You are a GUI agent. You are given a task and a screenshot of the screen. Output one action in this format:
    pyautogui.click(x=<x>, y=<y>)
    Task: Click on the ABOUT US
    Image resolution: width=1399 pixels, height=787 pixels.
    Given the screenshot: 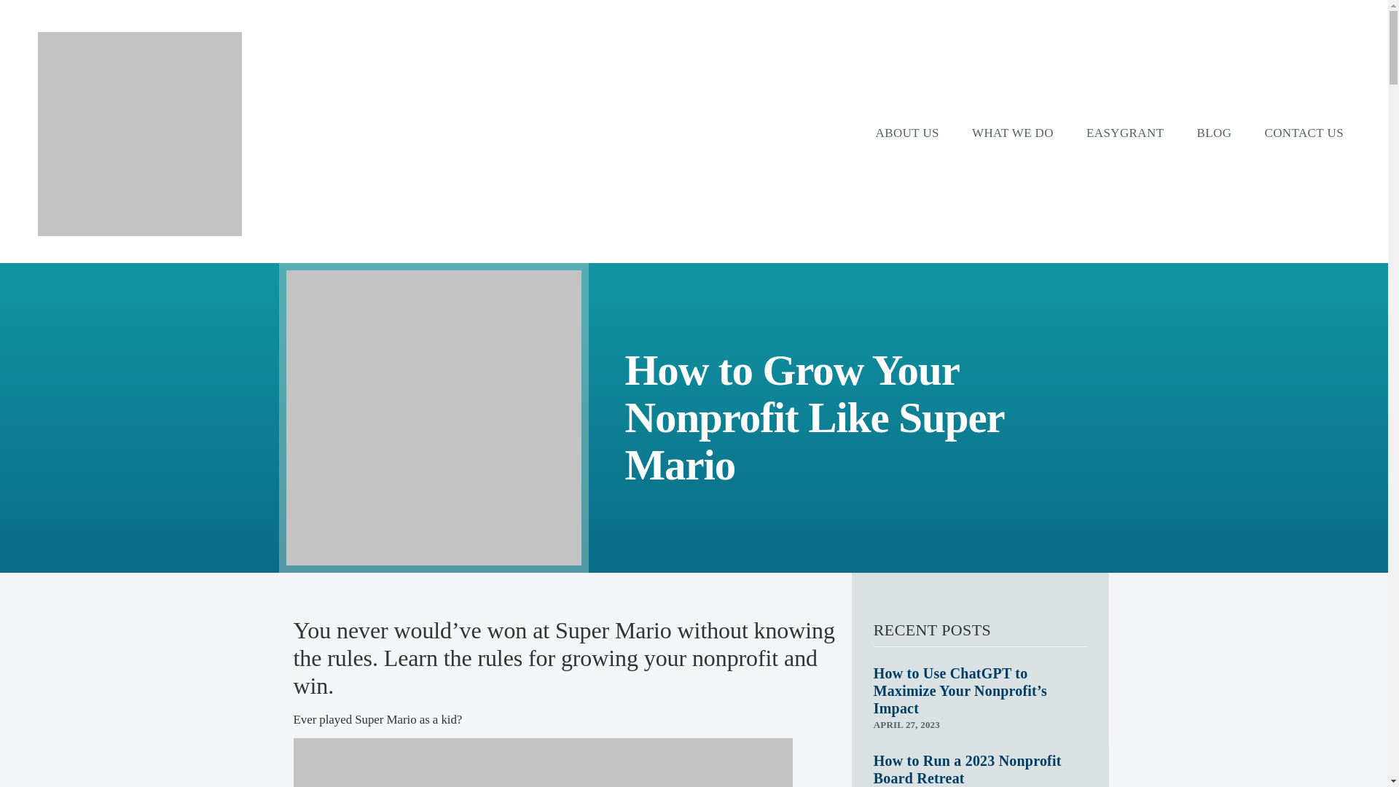 What is the action you would take?
    pyautogui.click(x=908, y=133)
    